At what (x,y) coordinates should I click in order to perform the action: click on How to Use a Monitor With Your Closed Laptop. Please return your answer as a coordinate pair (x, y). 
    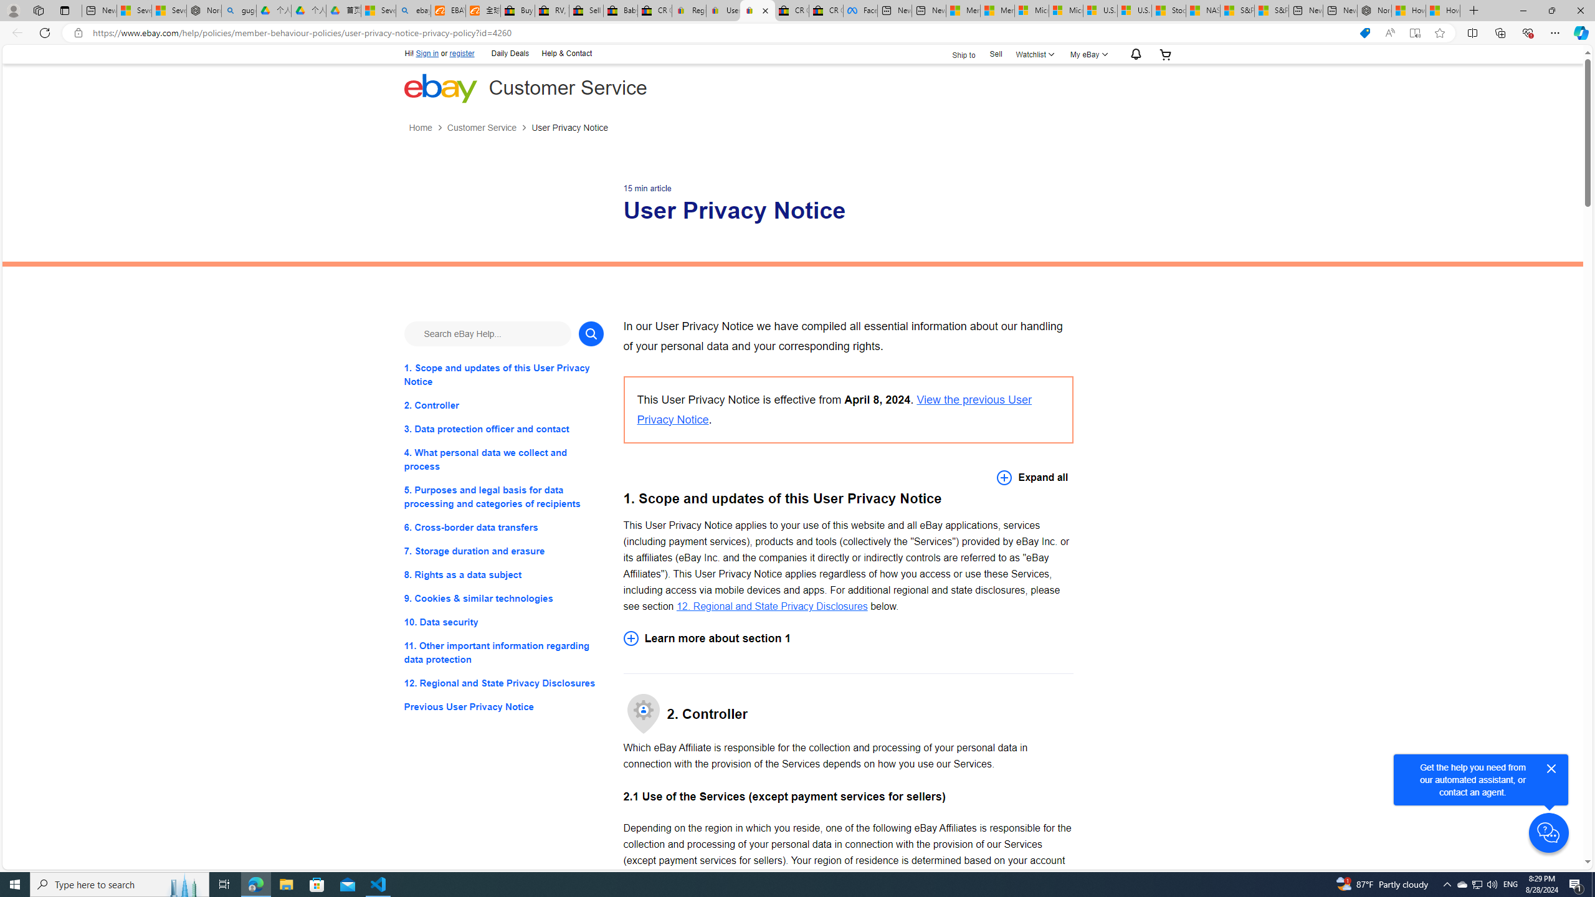
    Looking at the image, I should click on (1443, 11).